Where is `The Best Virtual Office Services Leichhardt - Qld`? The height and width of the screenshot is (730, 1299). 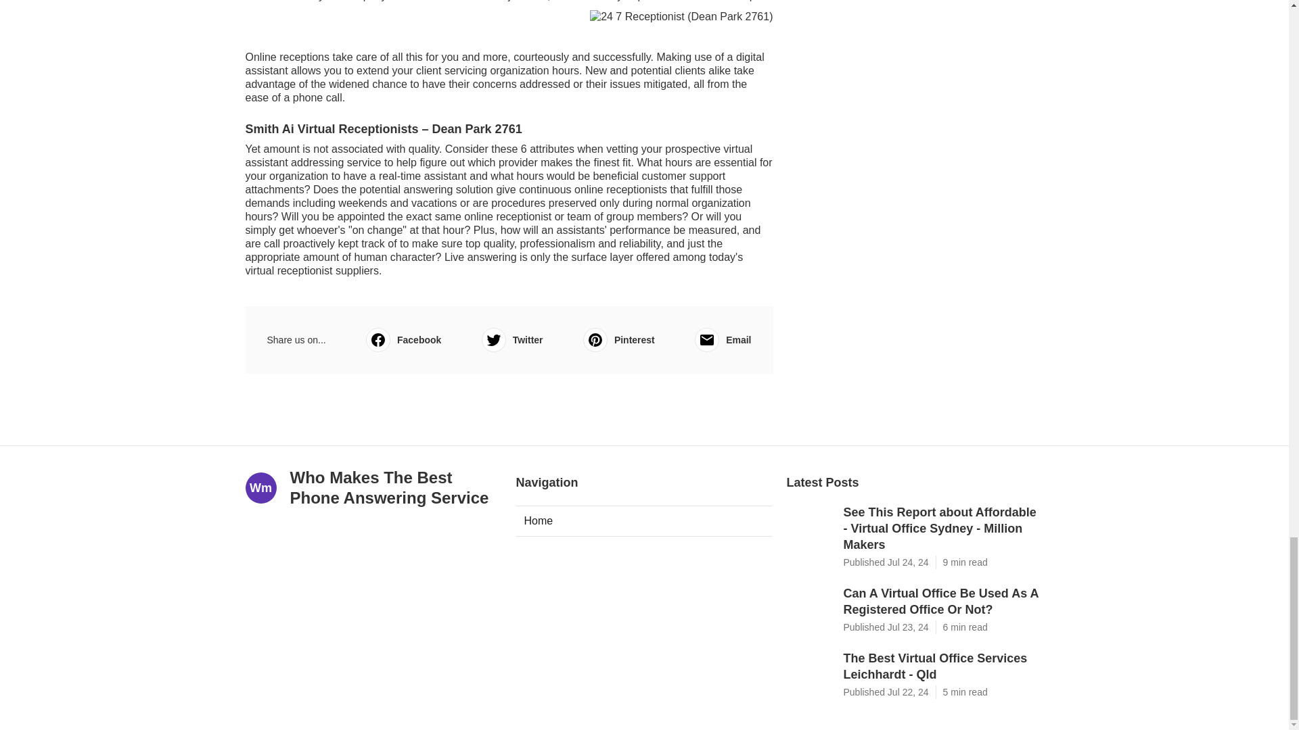
The Best Virtual Office Services Leichhardt - Qld is located at coordinates (943, 666).